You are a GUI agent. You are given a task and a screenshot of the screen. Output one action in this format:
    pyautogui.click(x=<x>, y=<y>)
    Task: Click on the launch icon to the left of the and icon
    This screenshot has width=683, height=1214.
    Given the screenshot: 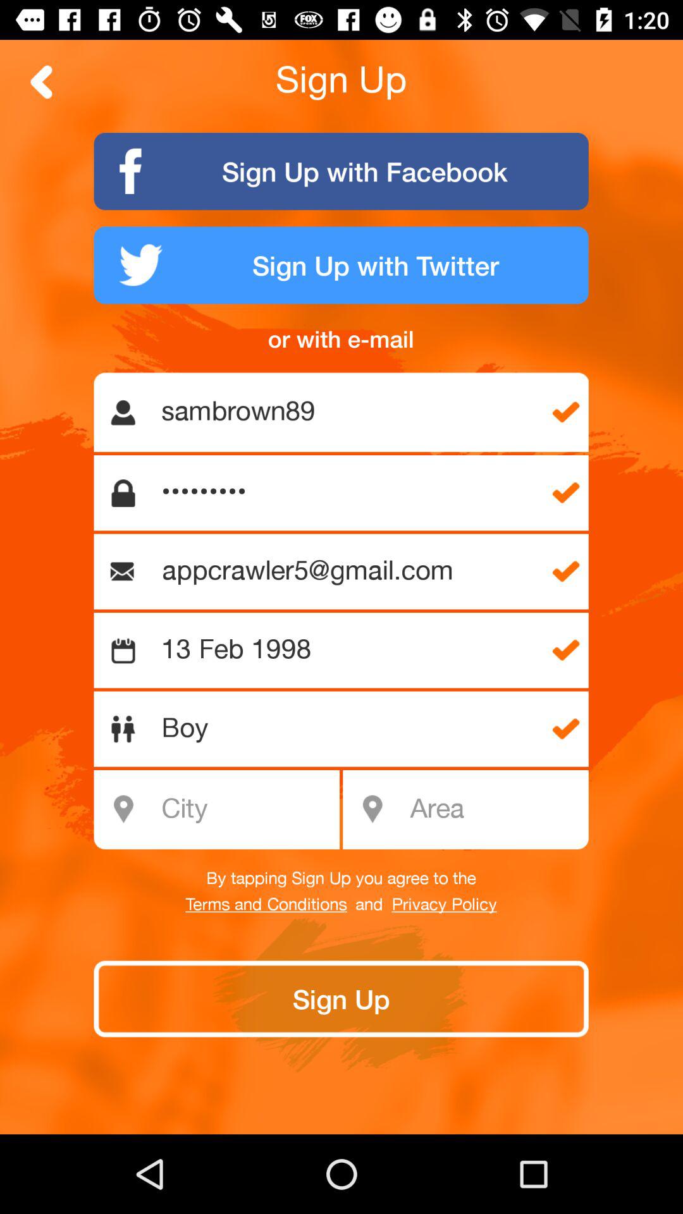 What is the action you would take?
    pyautogui.click(x=266, y=905)
    